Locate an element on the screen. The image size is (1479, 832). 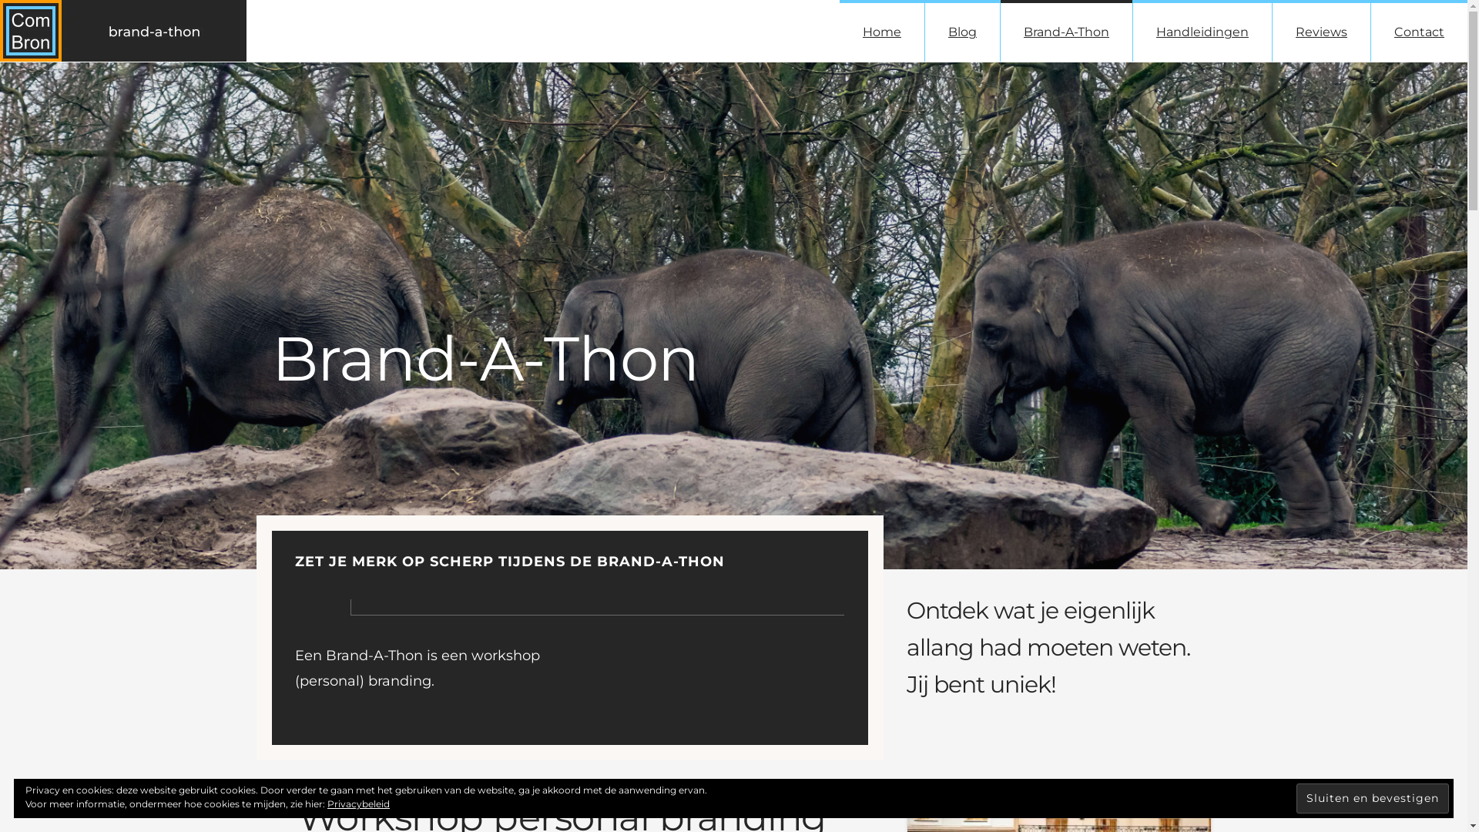
ABONNEER DIRECT OP YOUTUBE is located at coordinates (760, 686).